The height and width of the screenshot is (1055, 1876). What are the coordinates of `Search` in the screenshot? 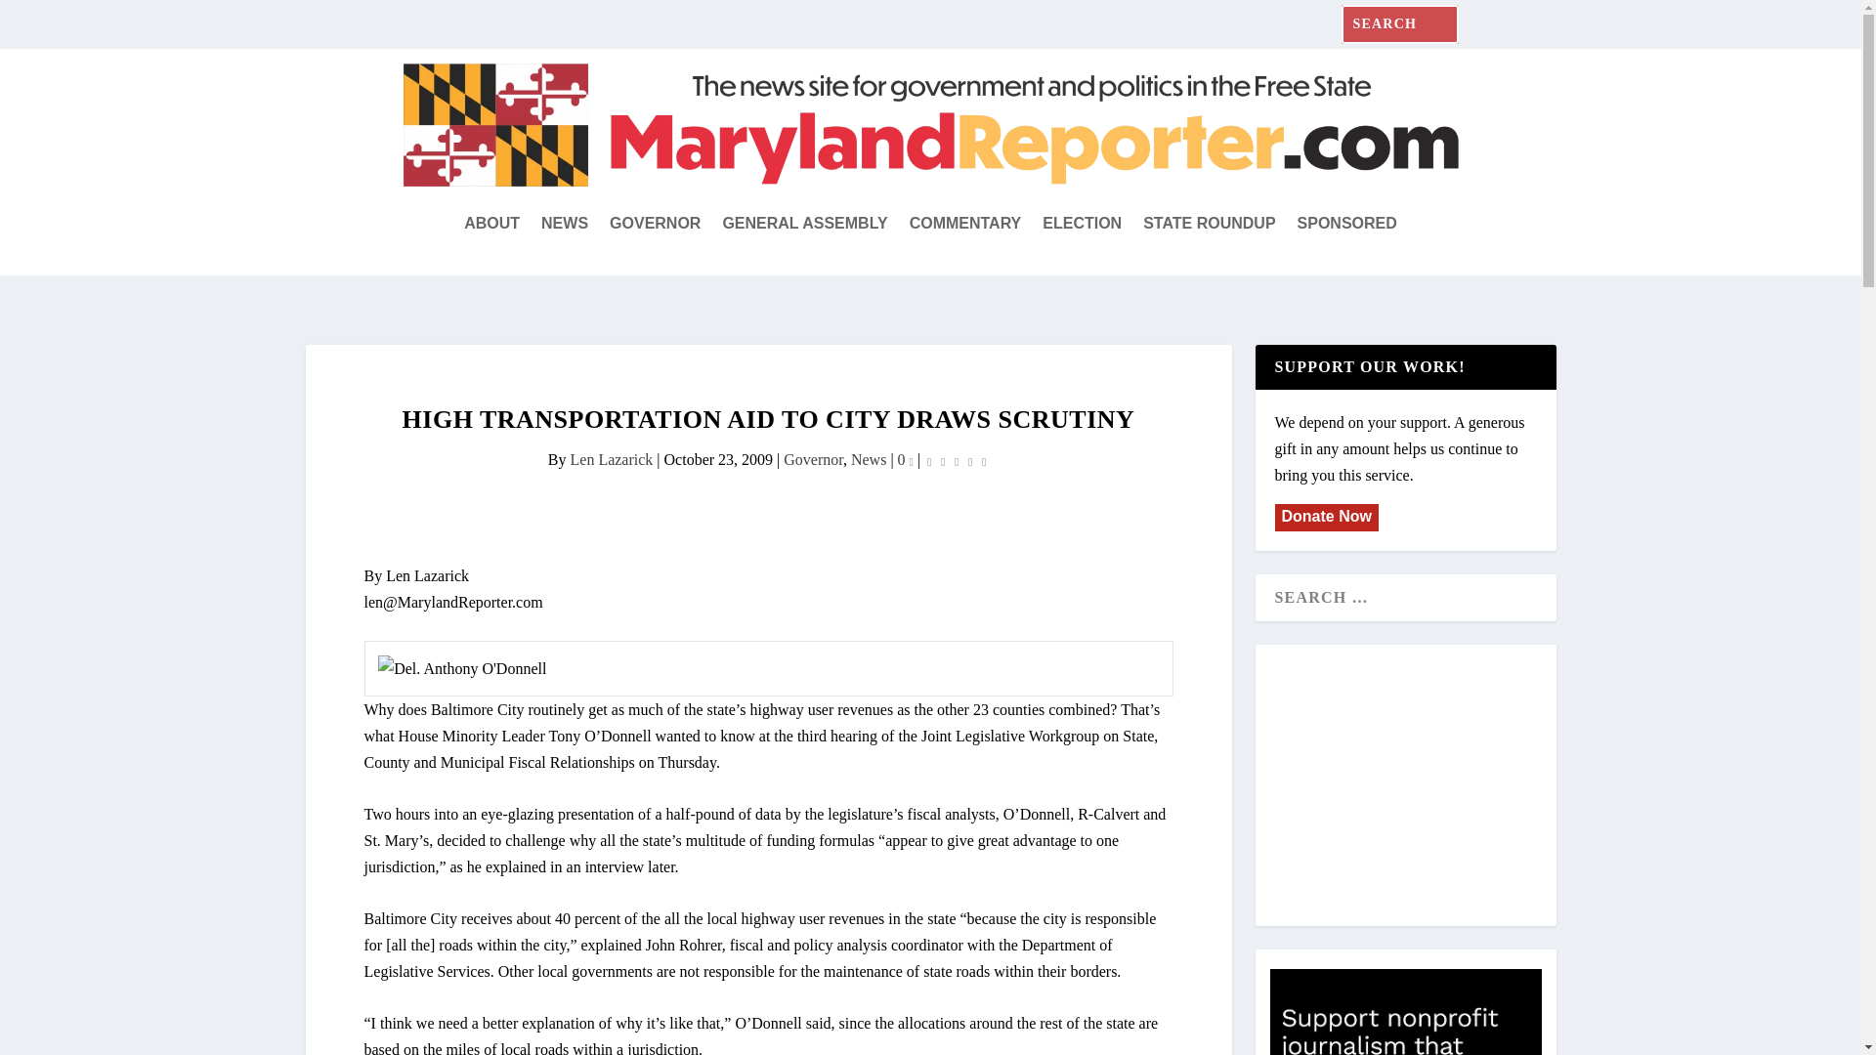 It's located at (44, 18).